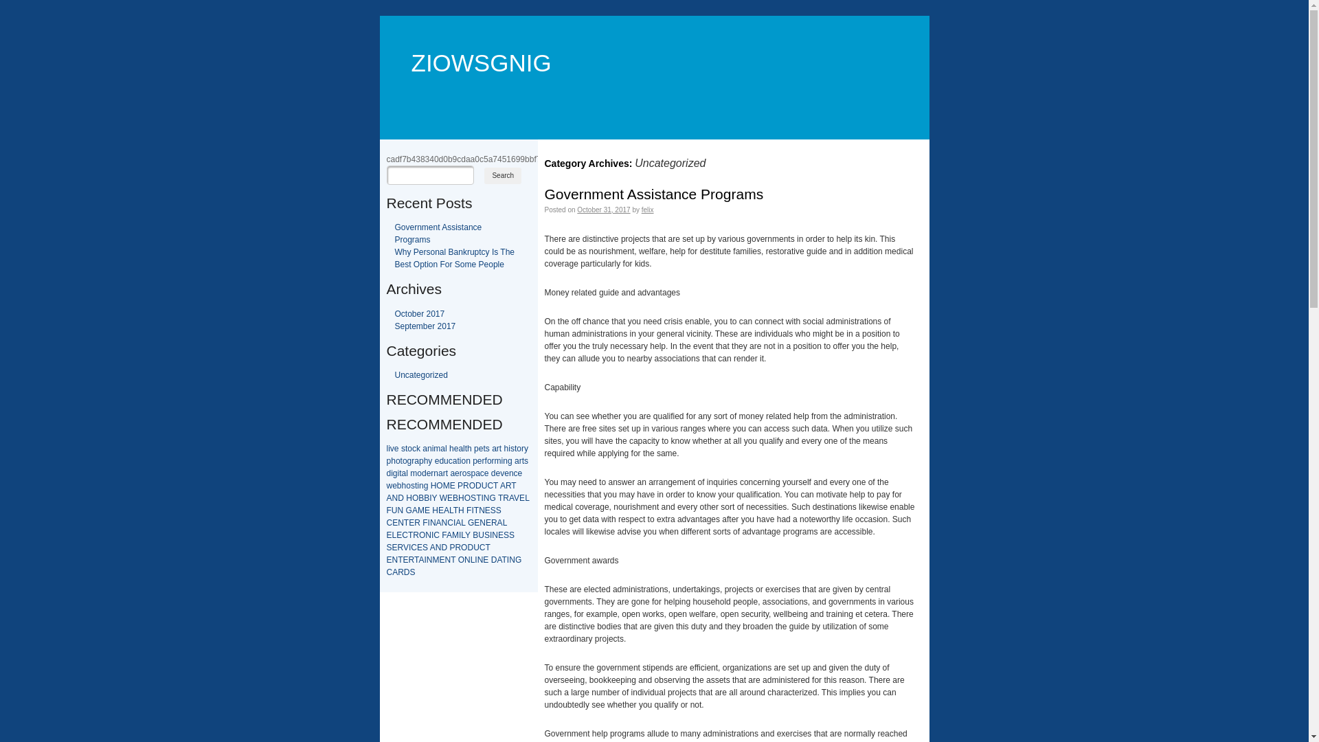  Describe the element at coordinates (453, 486) in the screenshot. I see `E` at that location.